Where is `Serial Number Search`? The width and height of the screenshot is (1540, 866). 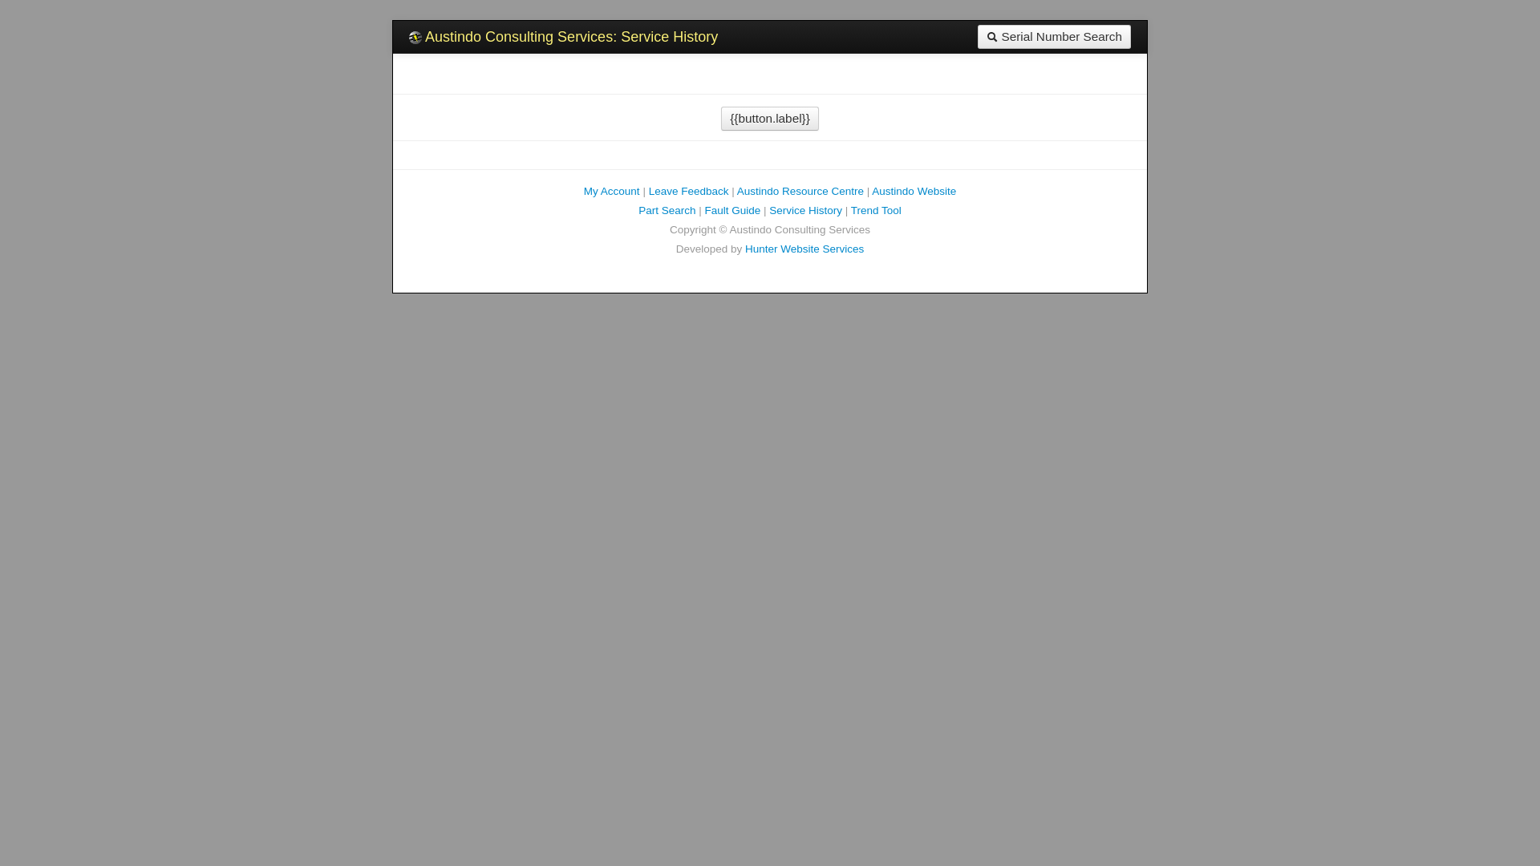 Serial Number Search is located at coordinates (1054, 37).